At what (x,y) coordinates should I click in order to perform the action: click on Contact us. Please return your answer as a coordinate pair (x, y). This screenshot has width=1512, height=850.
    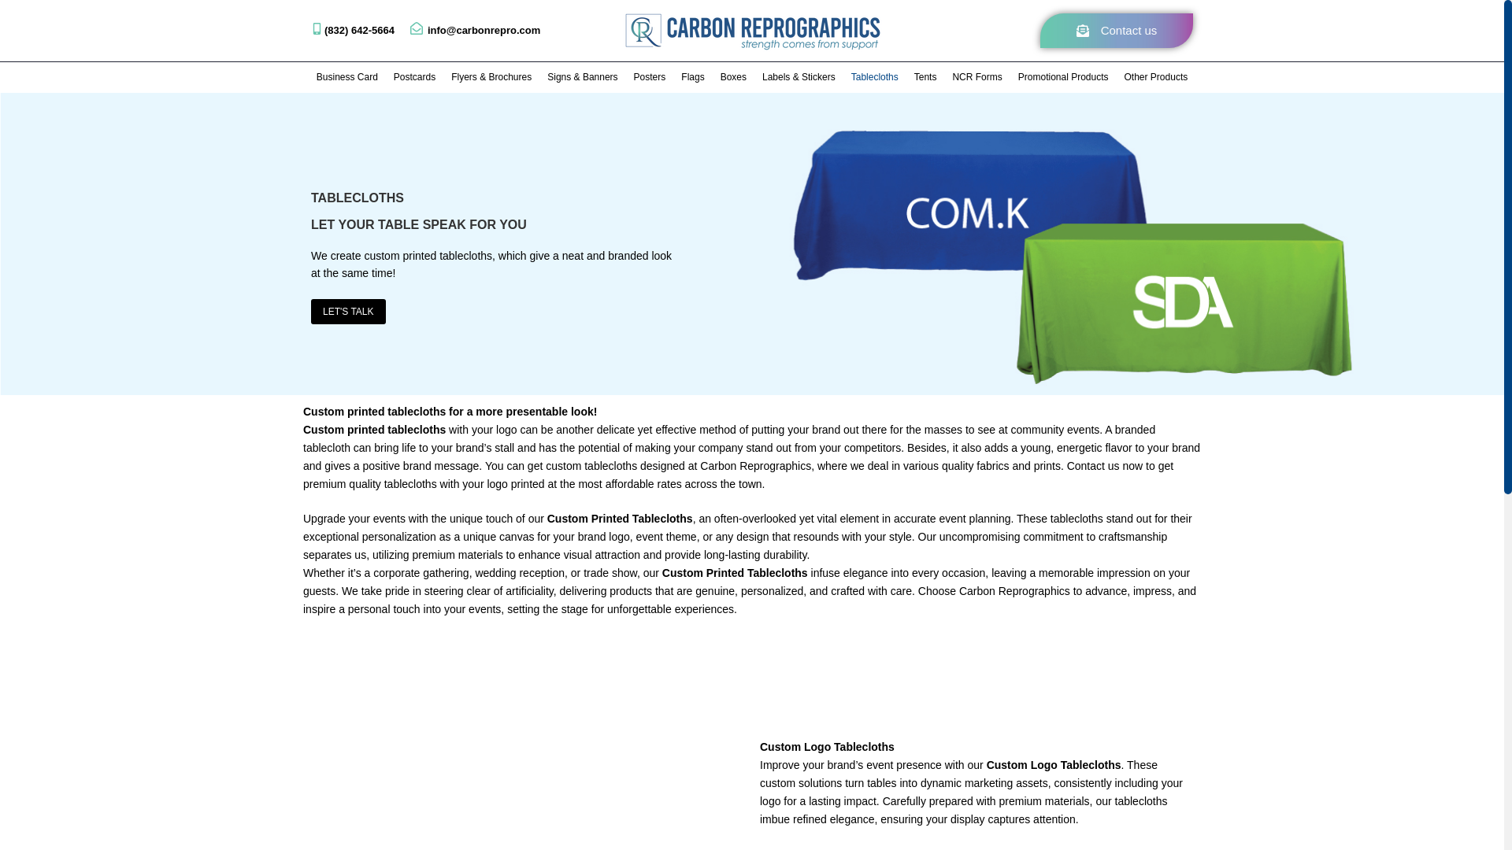
    Looking at the image, I should click on (1116, 30).